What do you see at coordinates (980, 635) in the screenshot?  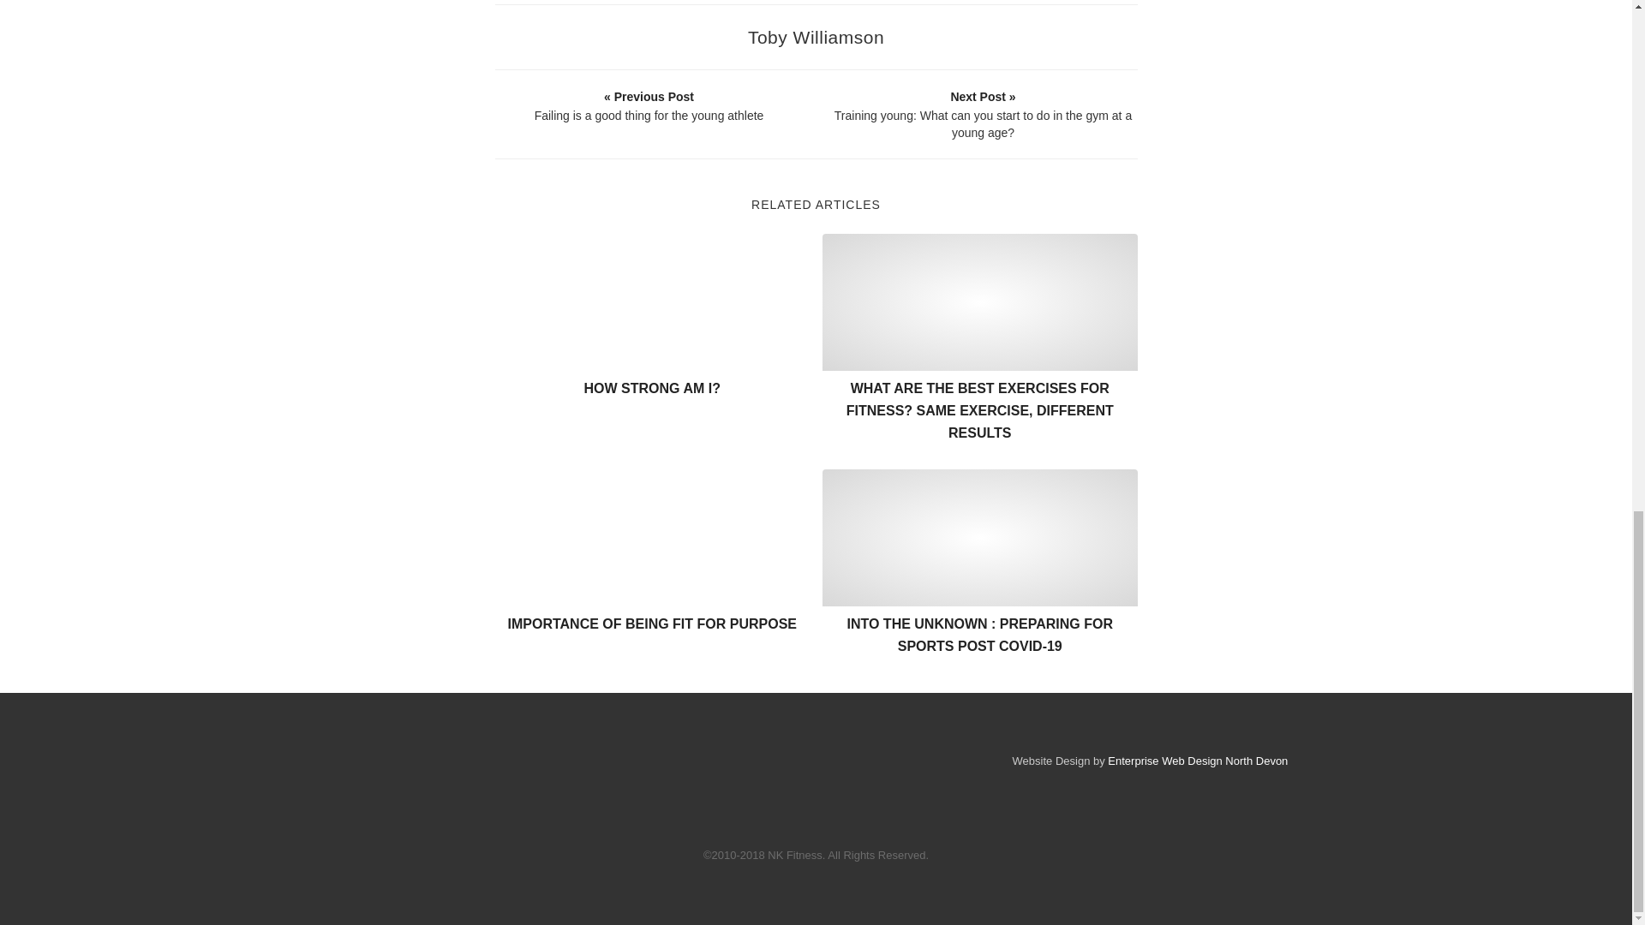 I see `INTO THE UNKNOWN : PREPARING FOR SPORTS POST COVID-19` at bounding box center [980, 635].